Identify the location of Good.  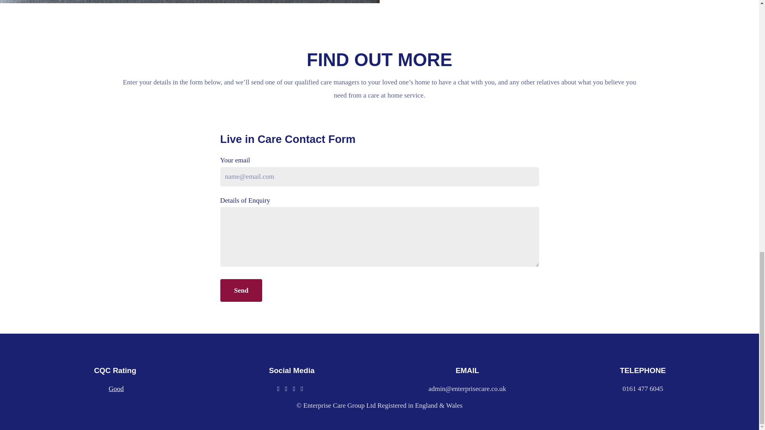
(116, 389).